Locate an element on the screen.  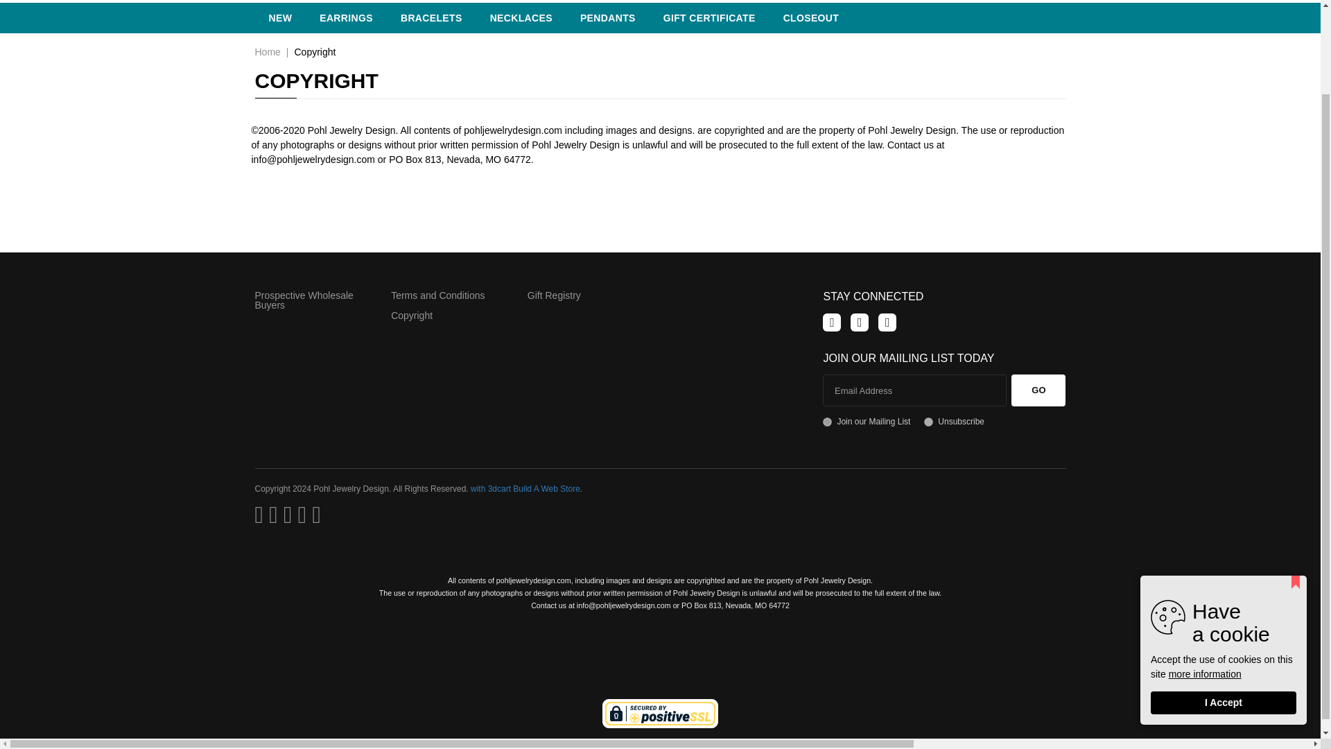
with 3dcart Build A Web Store is located at coordinates (525, 488).